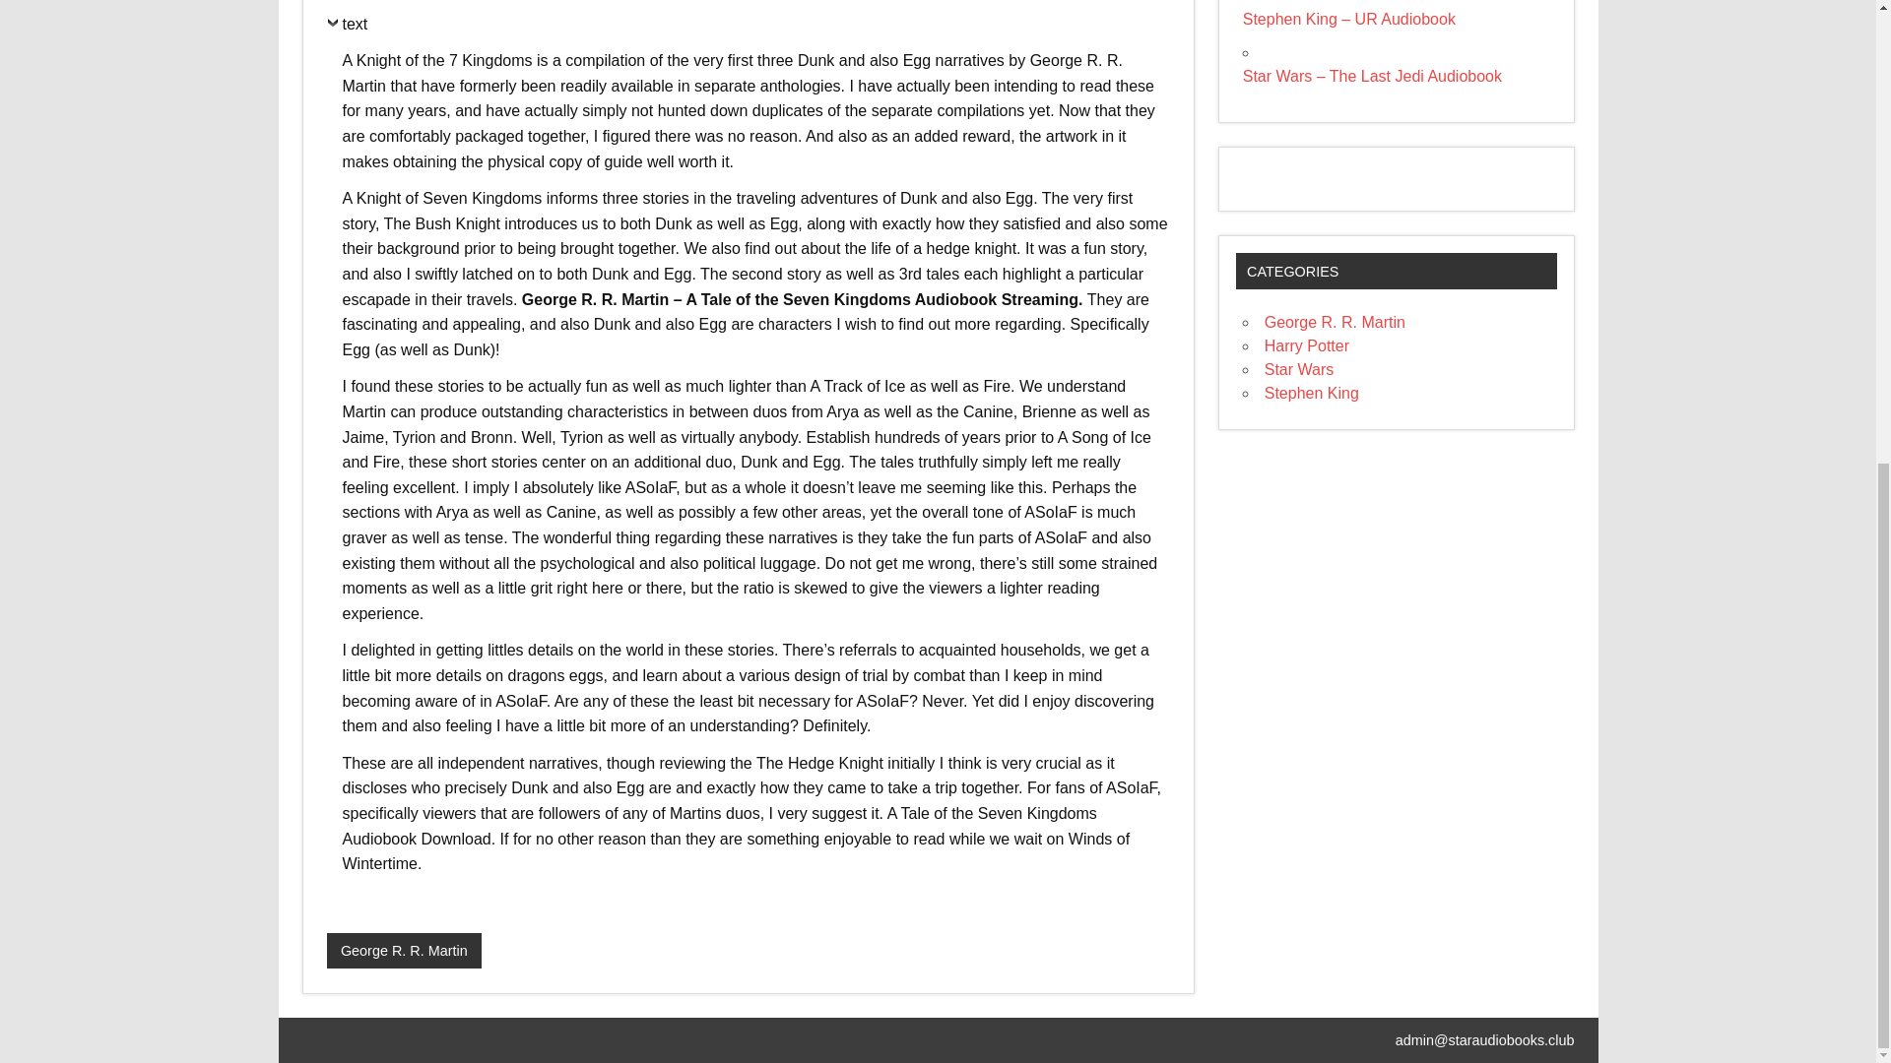 Image resolution: width=1891 pixels, height=1063 pixels. What do you see at coordinates (1307, 345) in the screenshot?
I see `Harry Potter` at bounding box center [1307, 345].